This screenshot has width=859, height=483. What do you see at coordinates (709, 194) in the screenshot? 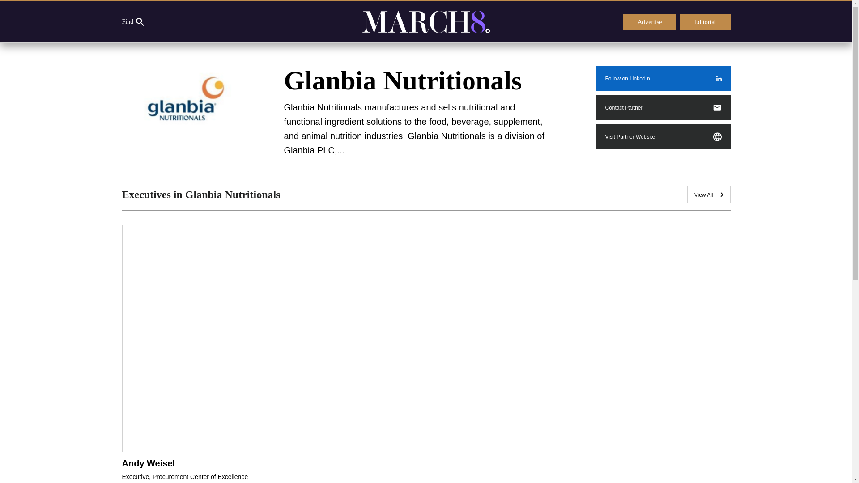
I see `View All` at bounding box center [709, 194].